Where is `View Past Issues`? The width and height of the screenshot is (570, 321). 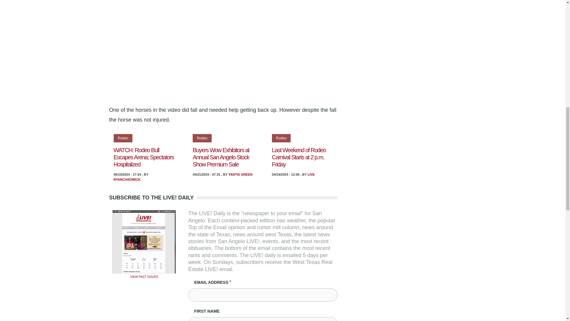
View Past Issues is located at coordinates (144, 276).